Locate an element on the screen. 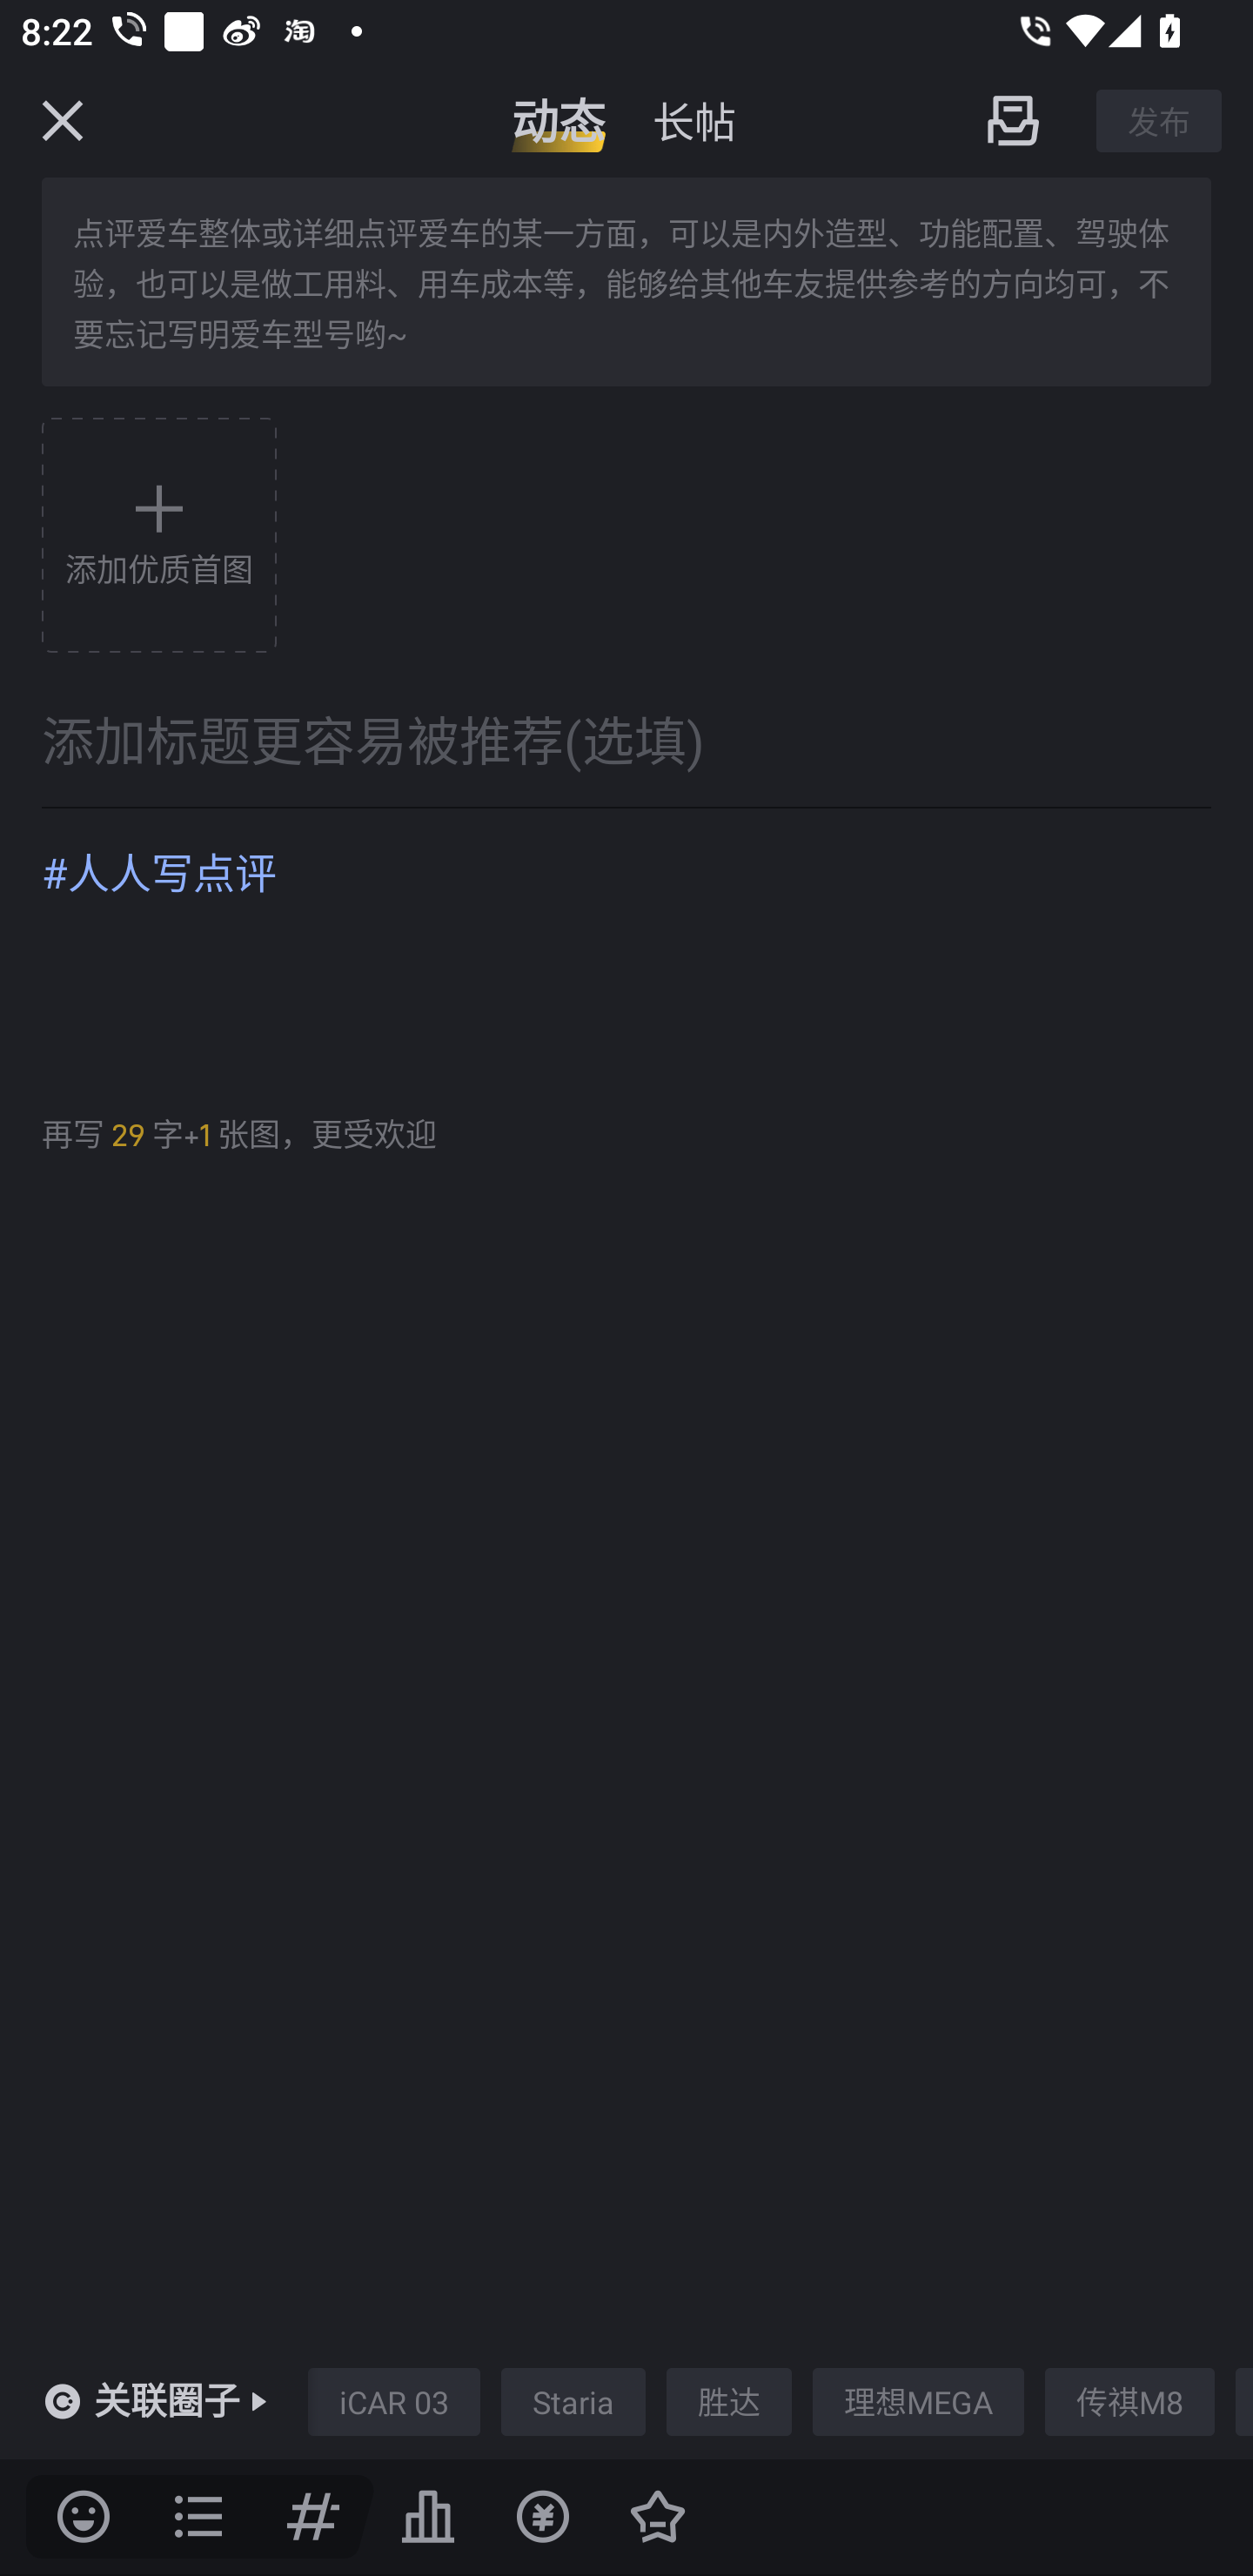 This screenshot has width=1253, height=2576.  is located at coordinates (1012, 120).